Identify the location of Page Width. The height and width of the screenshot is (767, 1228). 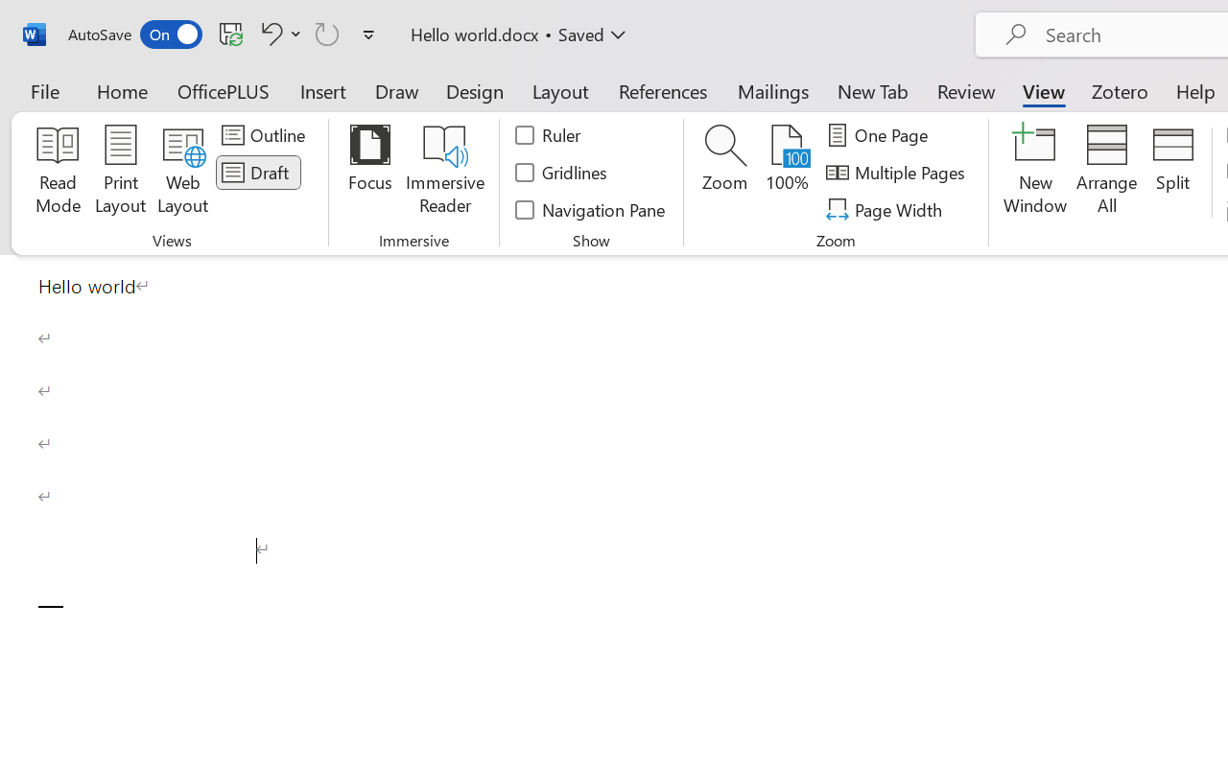
(886, 209).